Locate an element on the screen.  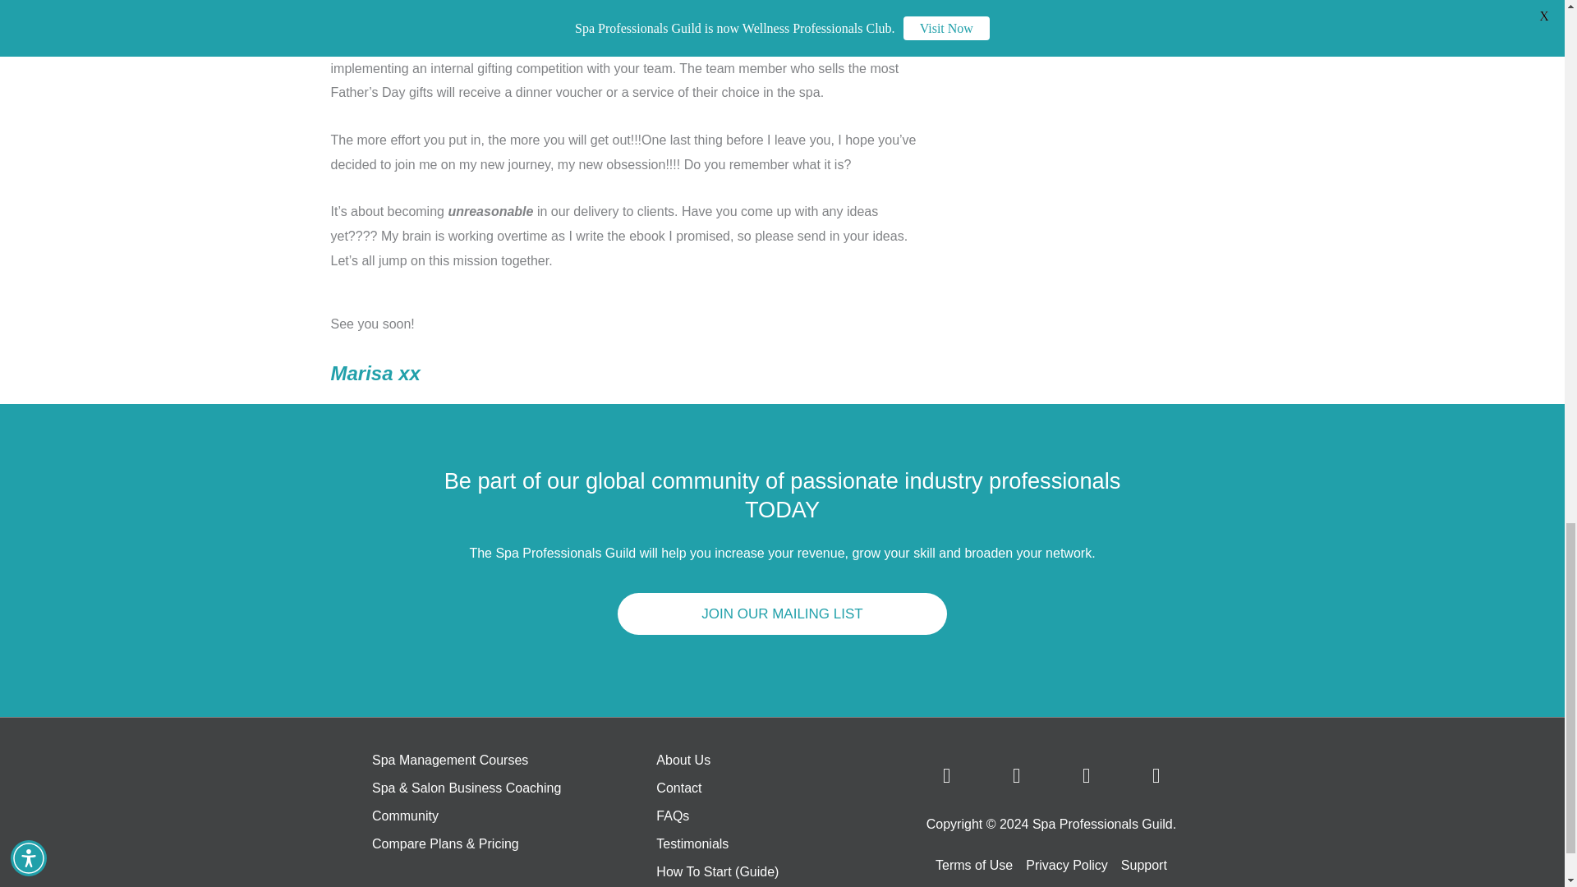
FAQs is located at coordinates (767, 816).